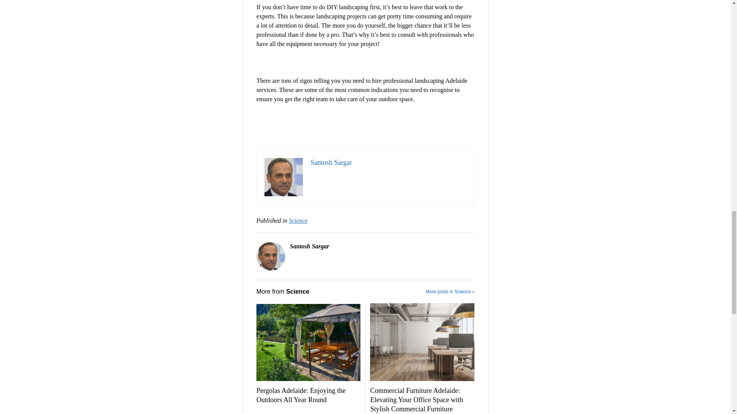 The height and width of the screenshot is (414, 737). Describe the element at coordinates (298, 221) in the screenshot. I see `Science` at that location.